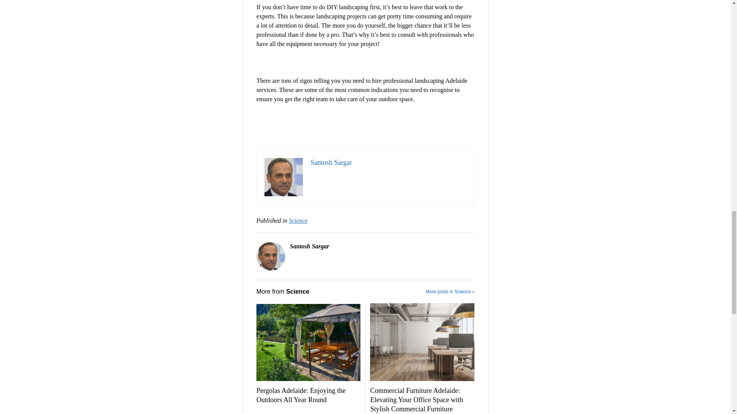 The height and width of the screenshot is (414, 737). Describe the element at coordinates (298, 221) in the screenshot. I see `Science` at that location.